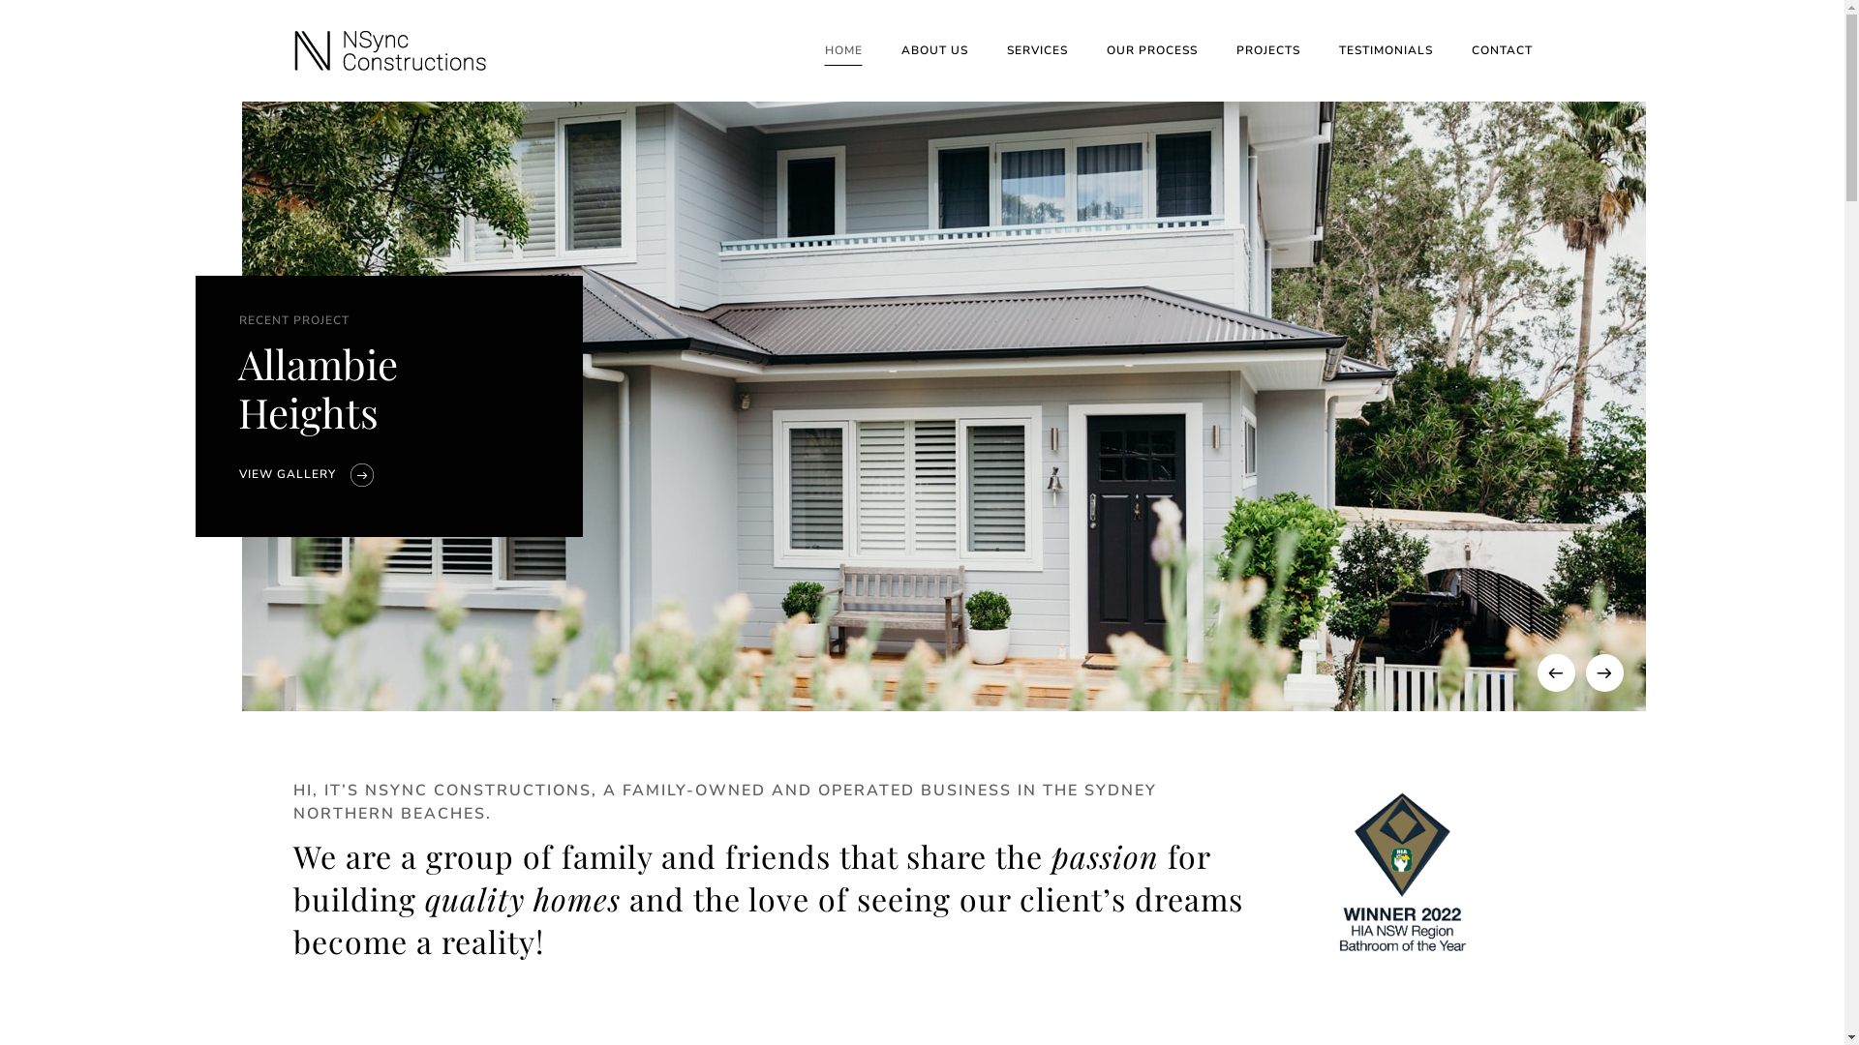 The height and width of the screenshot is (1045, 1859). Describe the element at coordinates (933, 50) in the screenshot. I see `ABOUT US` at that location.